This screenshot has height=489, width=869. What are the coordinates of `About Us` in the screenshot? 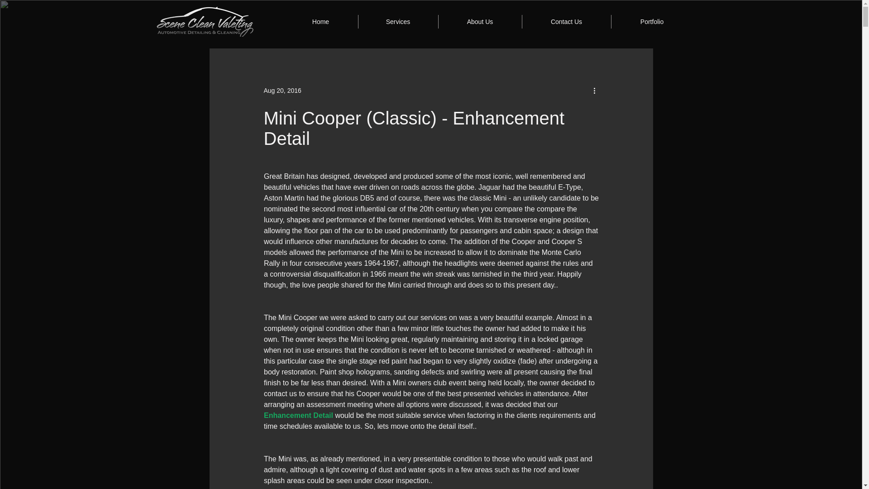 It's located at (480, 22).